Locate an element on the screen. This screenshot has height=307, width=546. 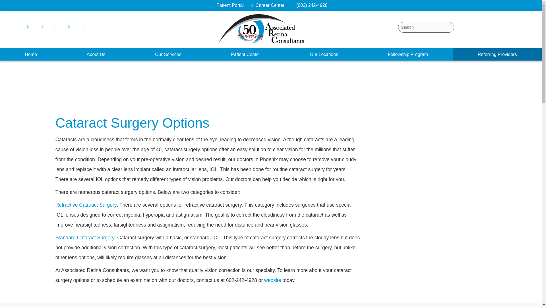
Patient Portal is located at coordinates (229, 5).